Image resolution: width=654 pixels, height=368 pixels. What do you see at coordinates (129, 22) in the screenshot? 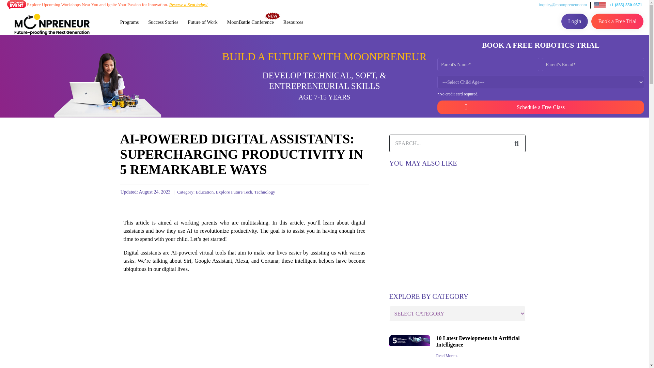
I see `Programs` at bounding box center [129, 22].